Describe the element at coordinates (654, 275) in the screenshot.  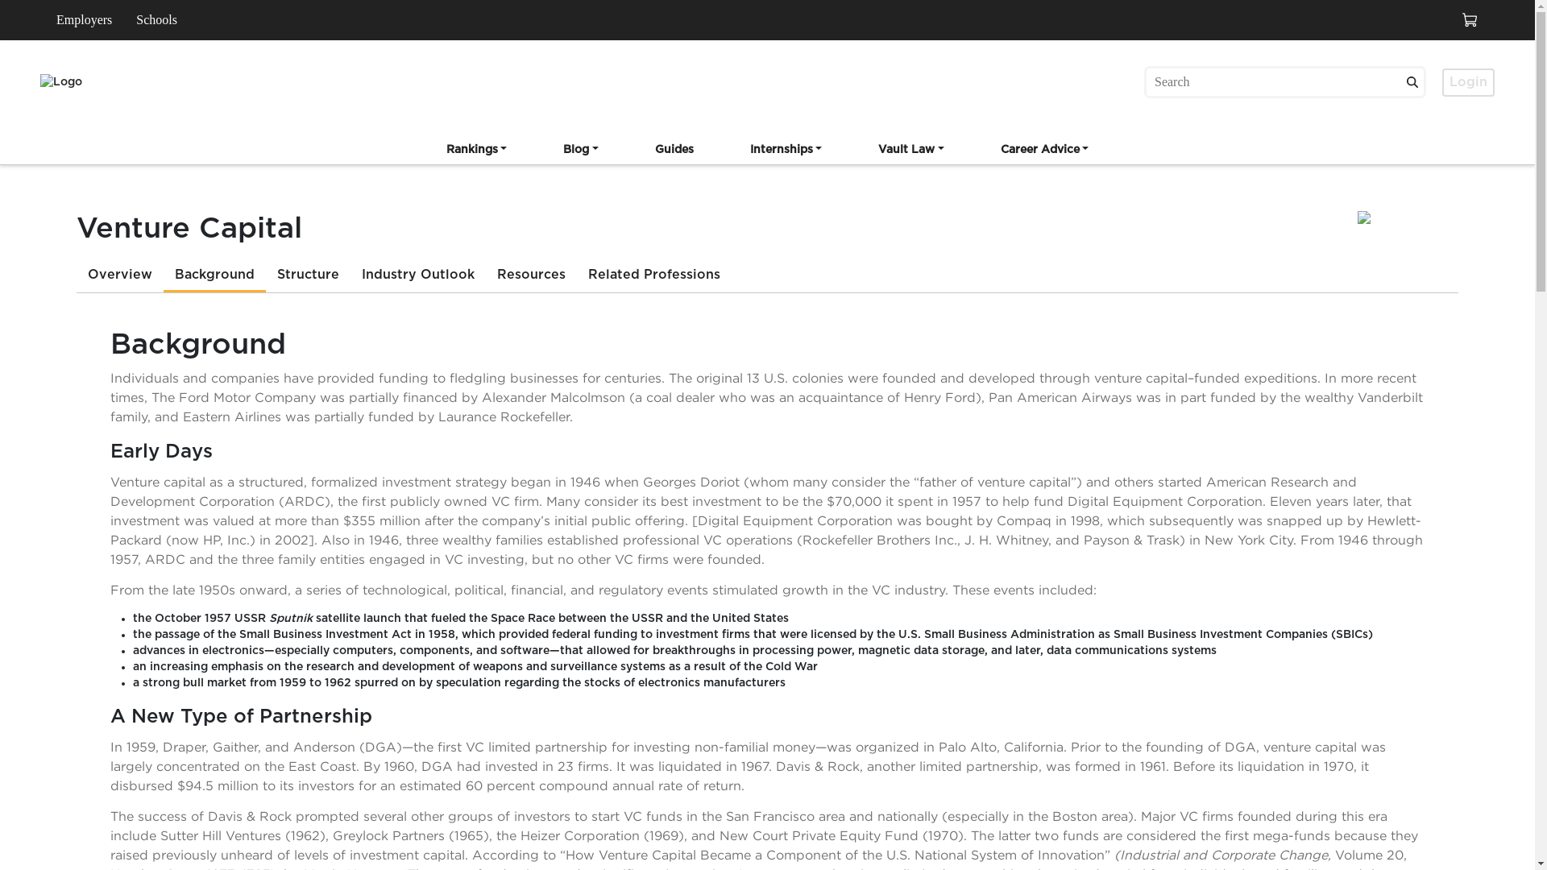
I see `Related Professions` at that location.